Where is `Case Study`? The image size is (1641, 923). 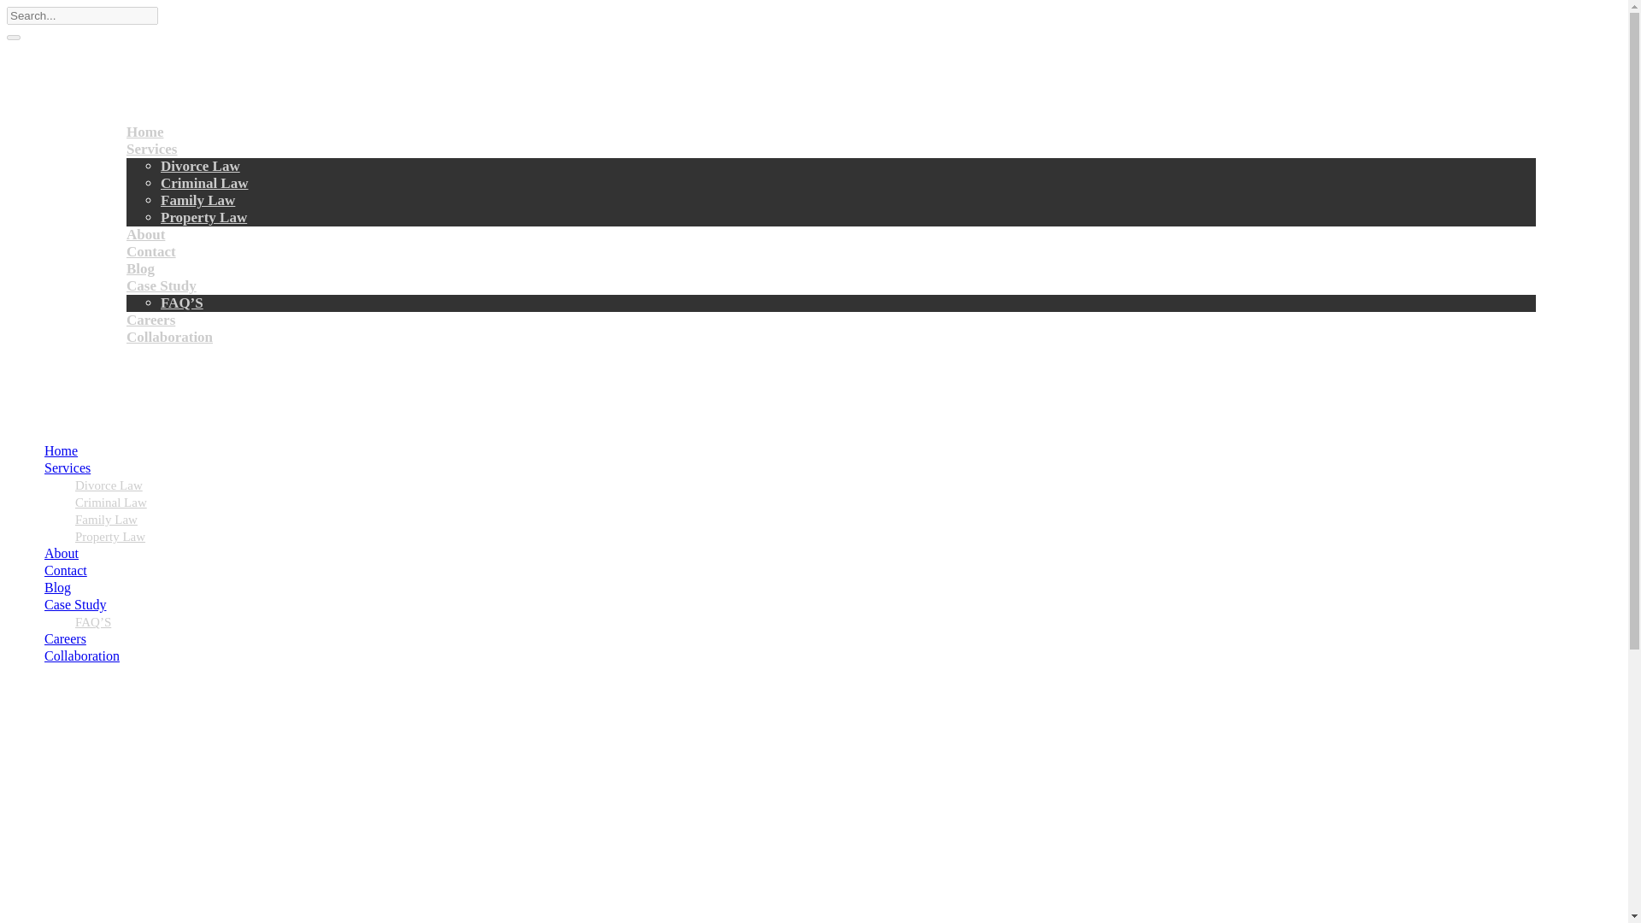
Case Study is located at coordinates (74, 604).